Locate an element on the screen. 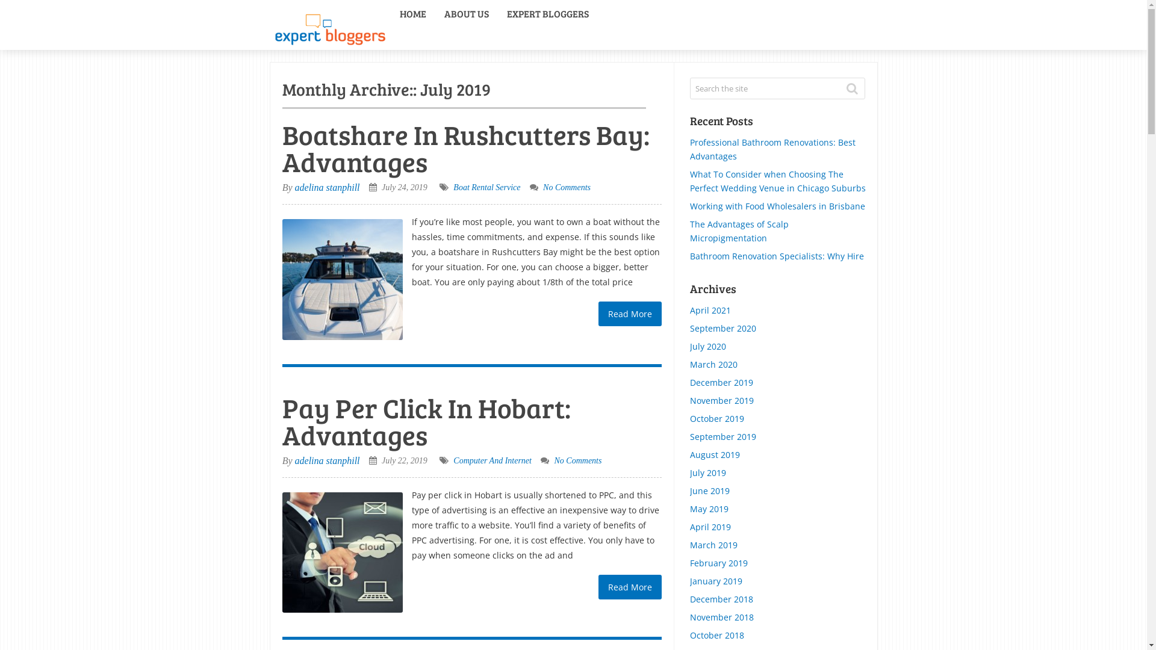 The height and width of the screenshot is (650, 1156). adelina stanphill is located at coordinates (328, 188).